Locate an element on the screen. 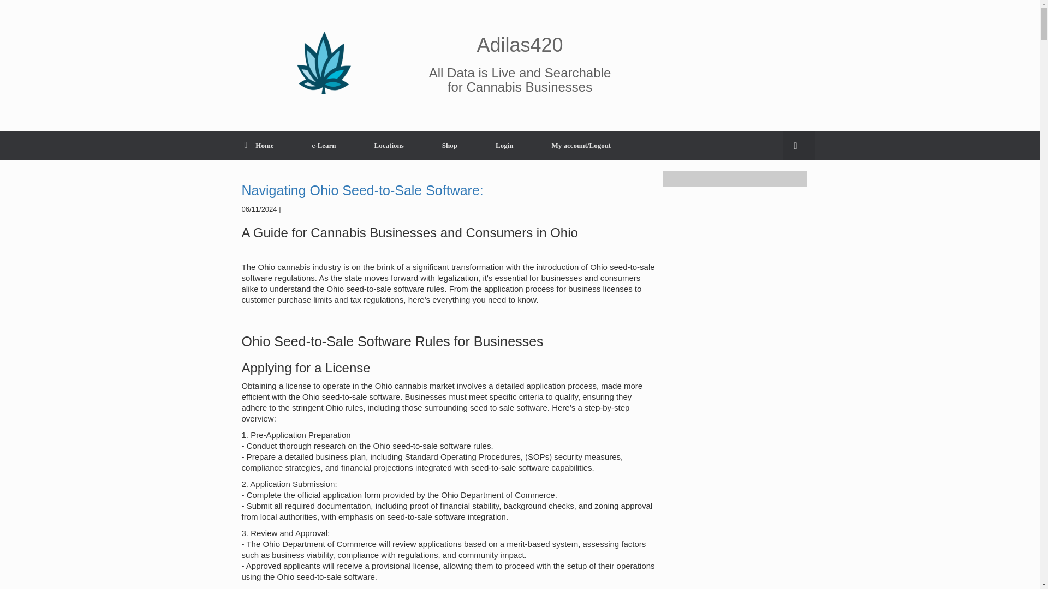 The height and width of the screenshot is (589, 1048). Home is located at coordinates (259, 145).